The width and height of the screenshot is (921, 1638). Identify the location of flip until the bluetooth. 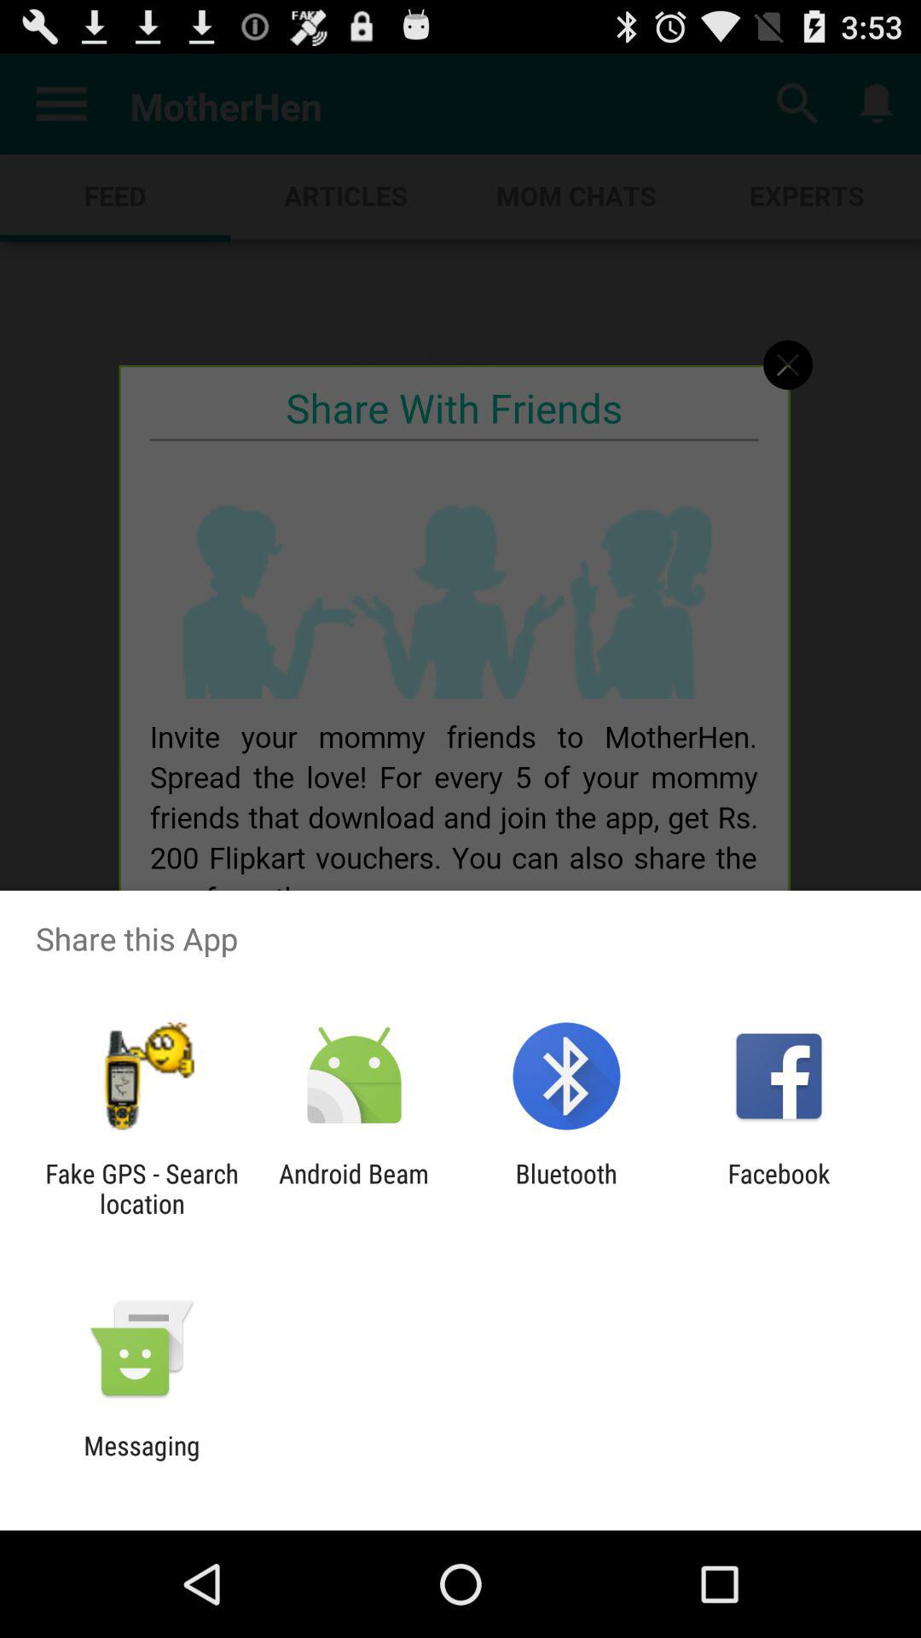
(566, 1188).